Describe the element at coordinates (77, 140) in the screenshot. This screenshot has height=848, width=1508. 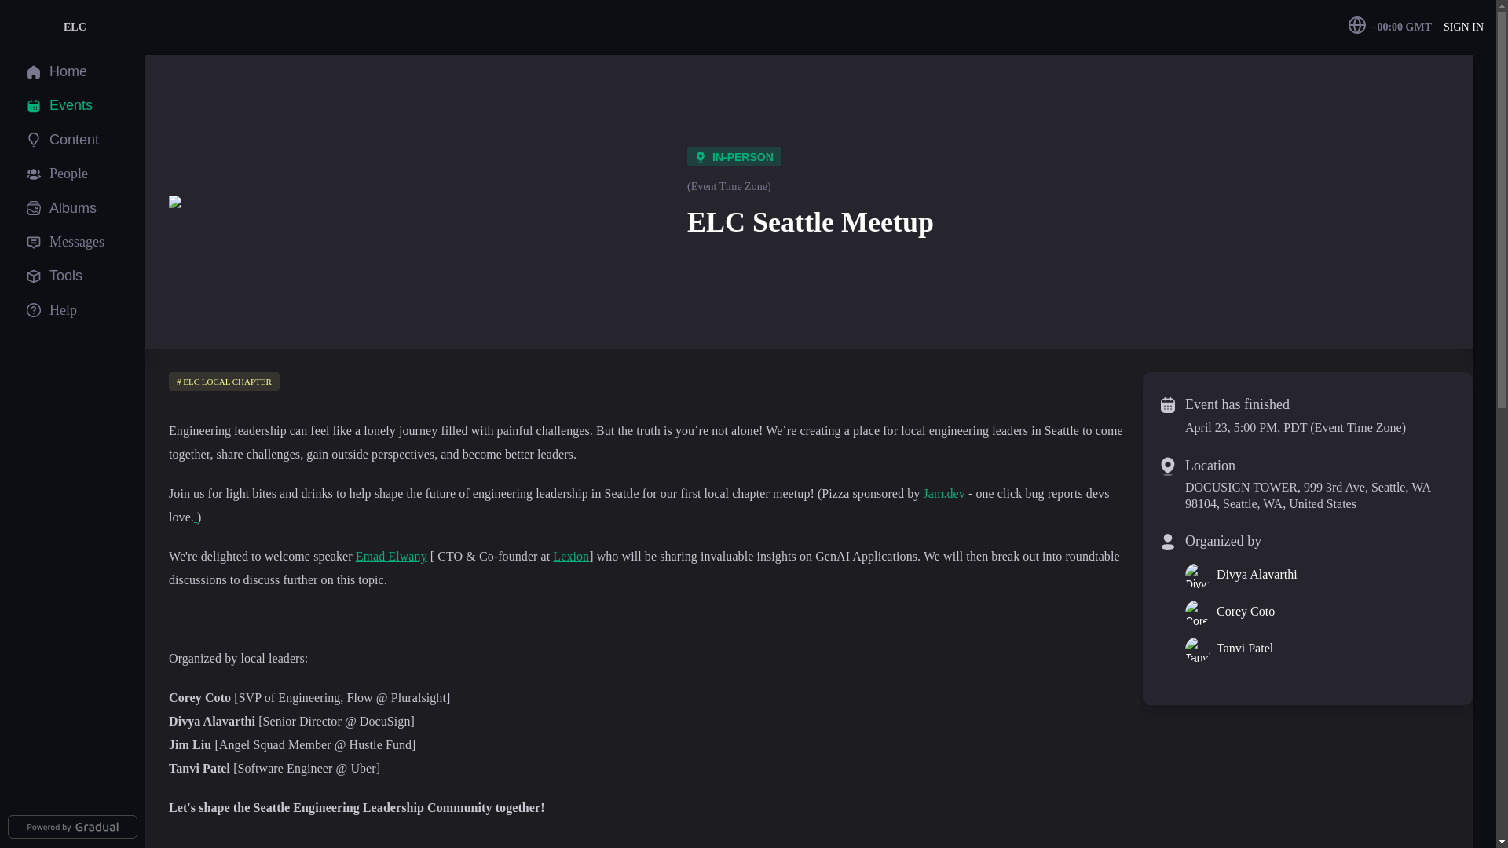
I see `Content` at that location.